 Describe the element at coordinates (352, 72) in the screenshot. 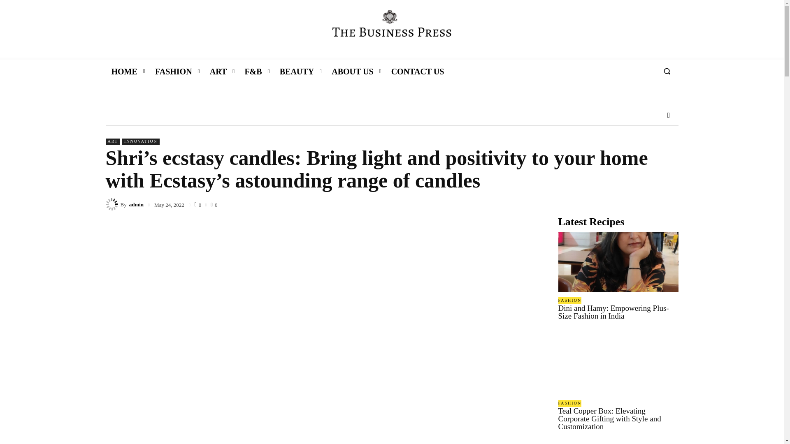

I see `ABOUT US` at that location.